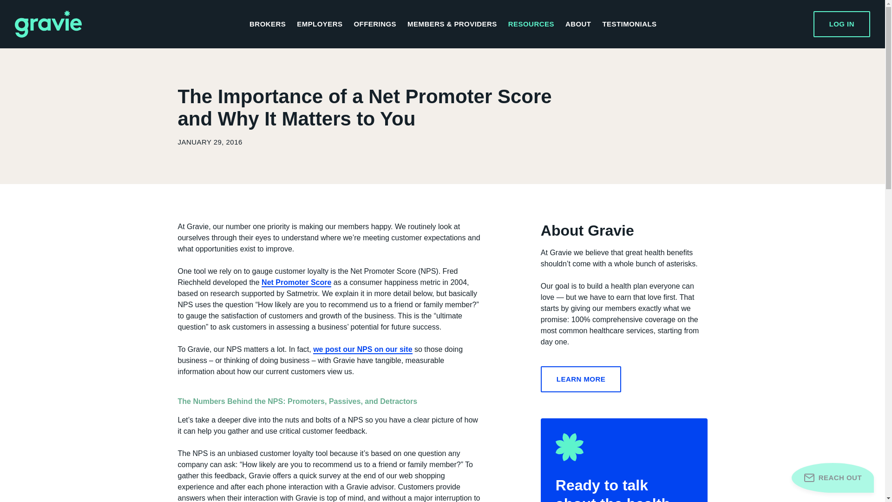 The image size is (892, 502). What do you see at coordinates (842, 24) in the screenshot?
I see `LOG IN` at bounding box center [842, 24].